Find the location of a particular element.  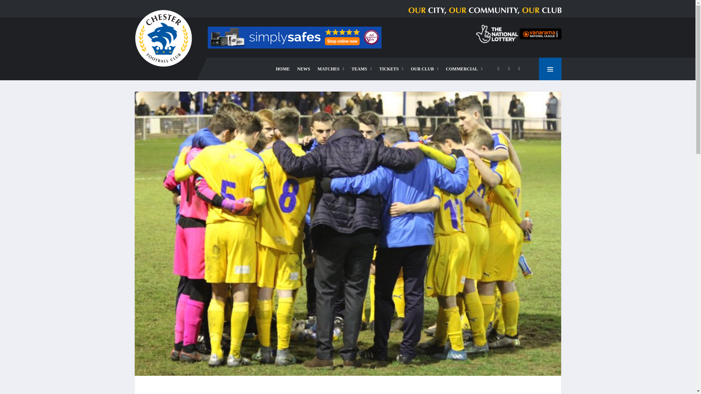

HOME is located at coordinates (283, 69).